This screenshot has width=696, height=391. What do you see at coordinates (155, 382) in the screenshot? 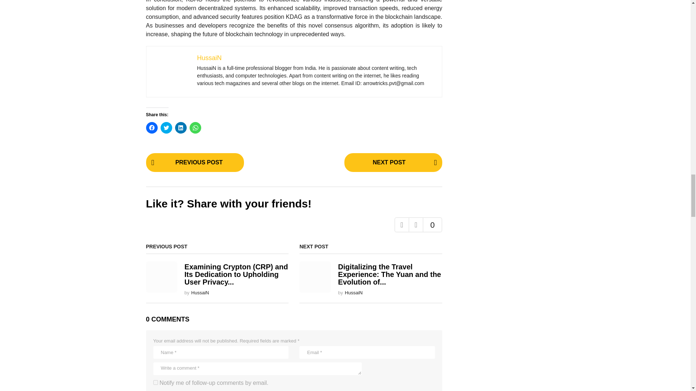
I see `subscribe` at bounding box center [155, 382].